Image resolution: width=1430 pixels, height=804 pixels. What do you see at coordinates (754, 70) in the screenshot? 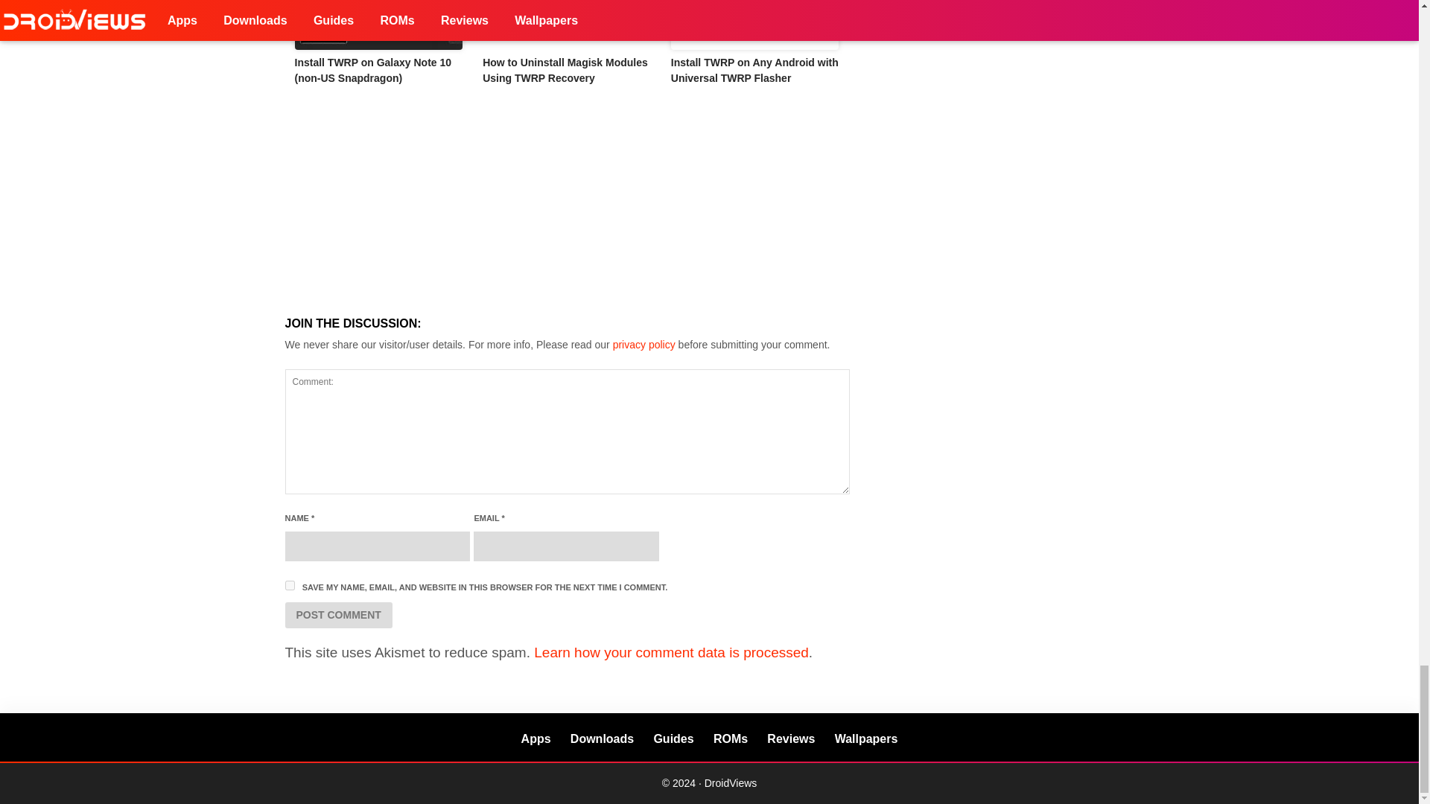
I see `Install TWRP on Any Android with Universal TWRP Flasher` at bounding box center [754, 70].